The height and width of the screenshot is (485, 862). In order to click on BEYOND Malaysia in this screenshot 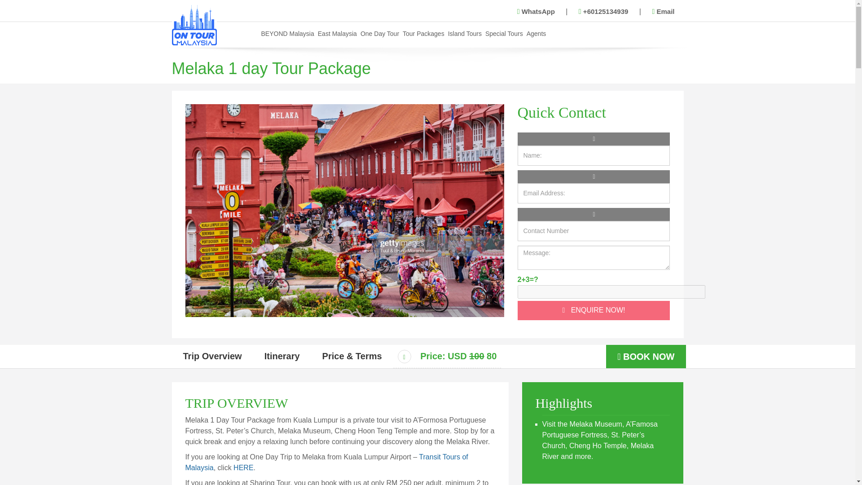, I will do `click(287, 33)`.